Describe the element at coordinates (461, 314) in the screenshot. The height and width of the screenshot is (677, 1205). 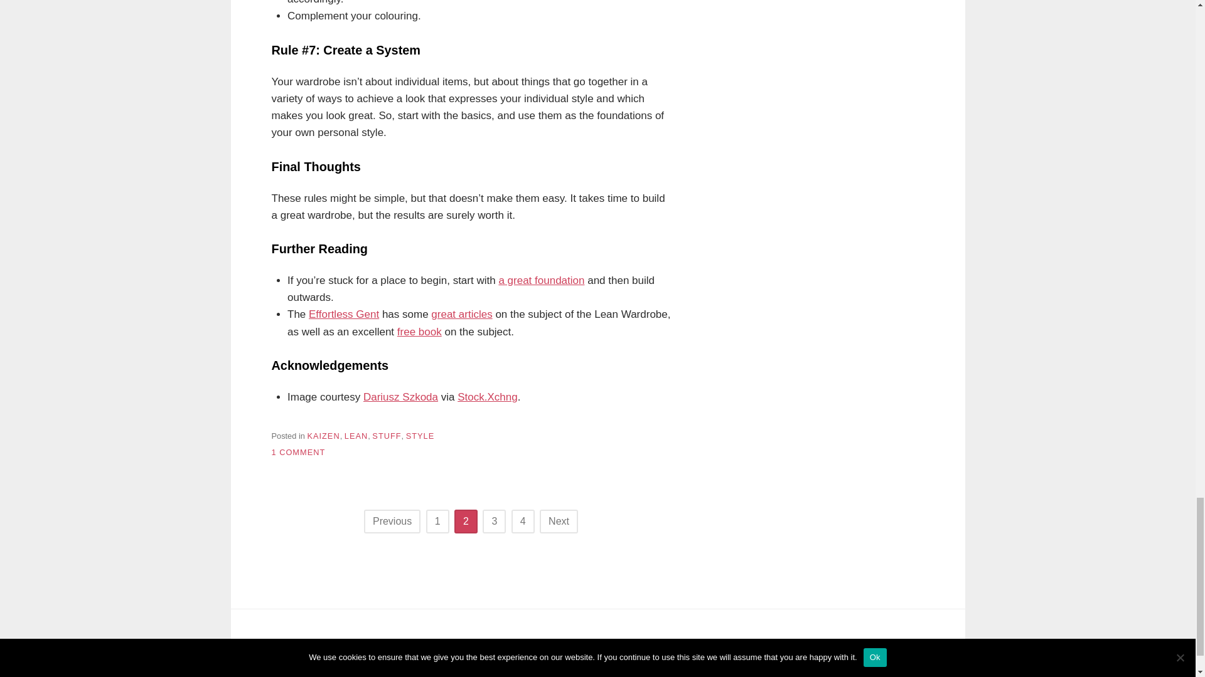
I see `great articles` at that location.